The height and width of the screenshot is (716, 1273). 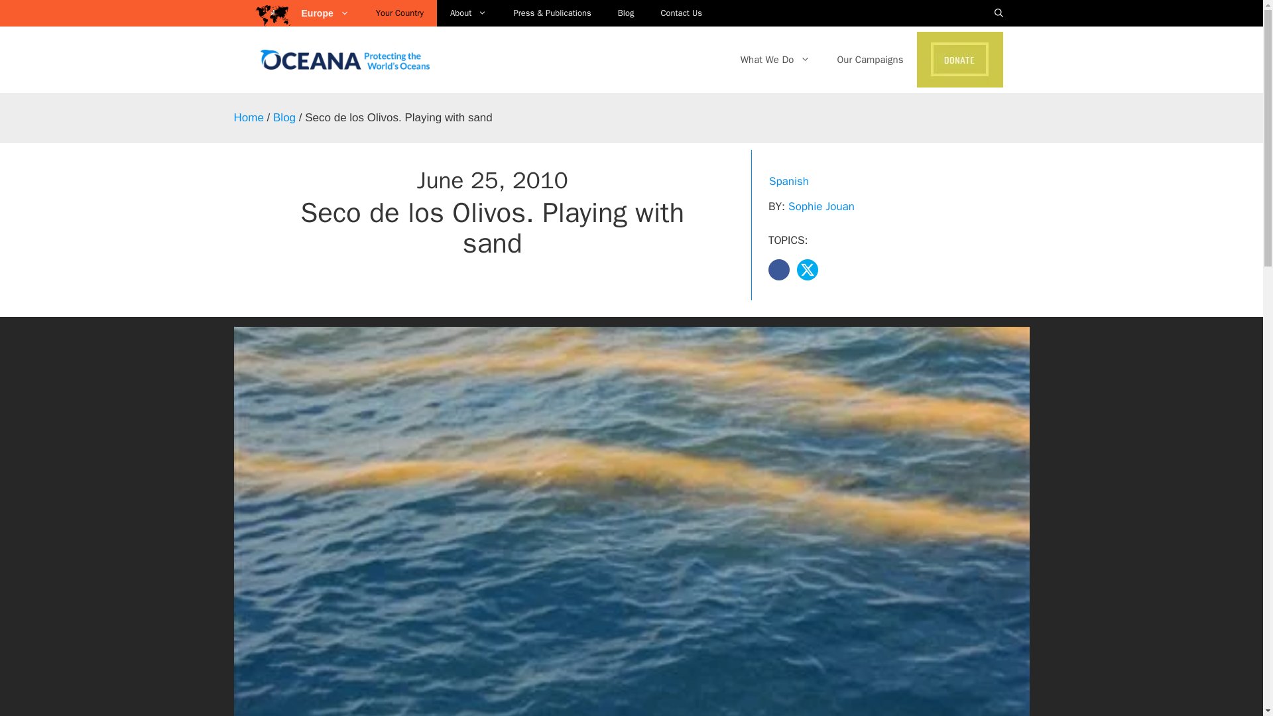 What do you see at coordinates (821, 206) in the screenshot?
I see `Sophie Jouan` at bounding box center [821, 206].